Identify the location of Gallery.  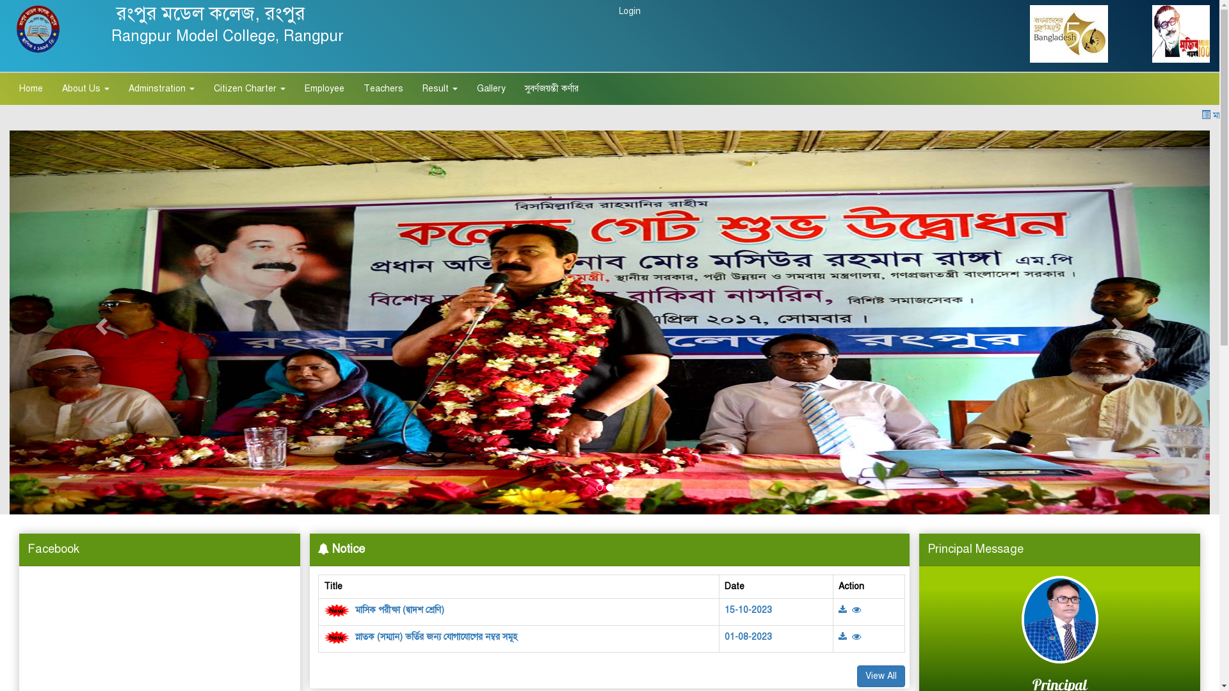
(492, 89).